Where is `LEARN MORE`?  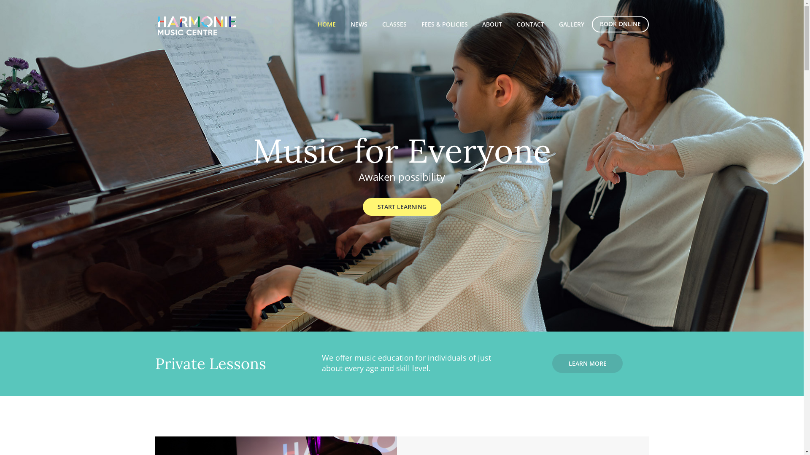
LEARN MORE is located at coordinates (587, 364).